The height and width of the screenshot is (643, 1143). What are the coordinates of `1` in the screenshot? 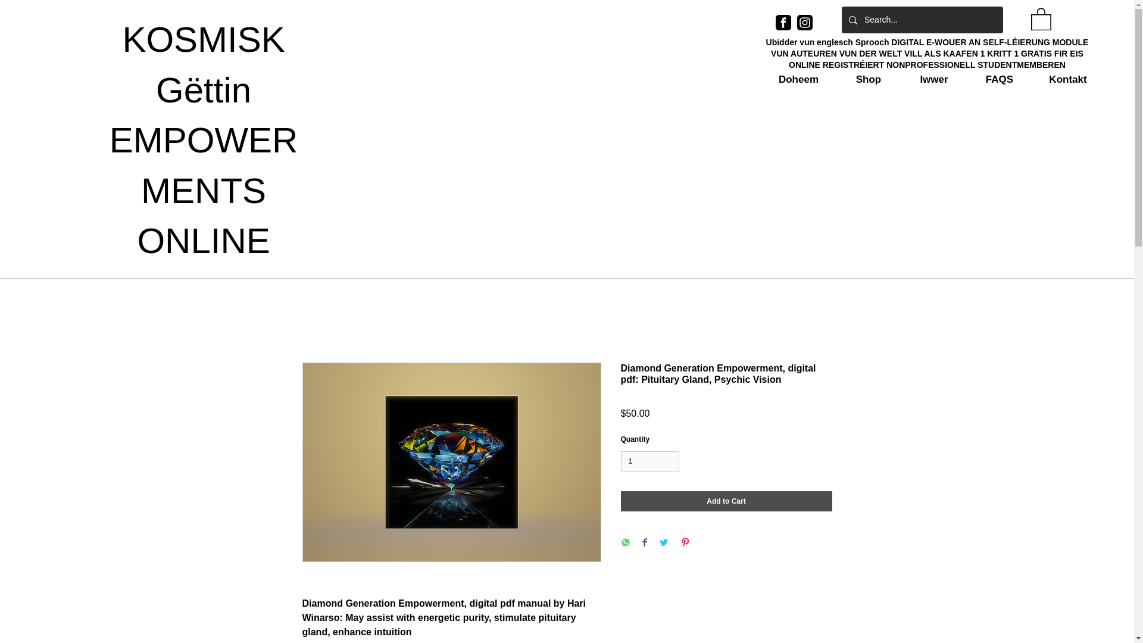 It's located at (649, 461).